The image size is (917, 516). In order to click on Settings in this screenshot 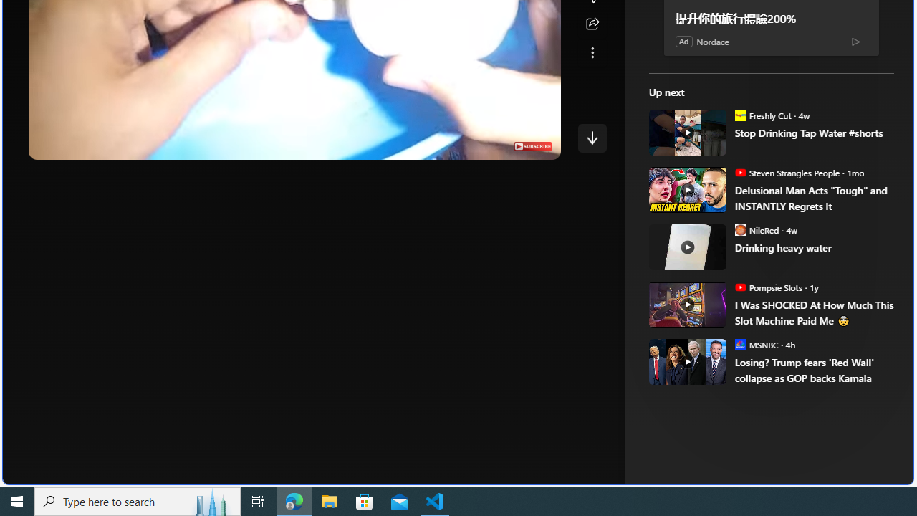, I will do `click(461, 145)`.